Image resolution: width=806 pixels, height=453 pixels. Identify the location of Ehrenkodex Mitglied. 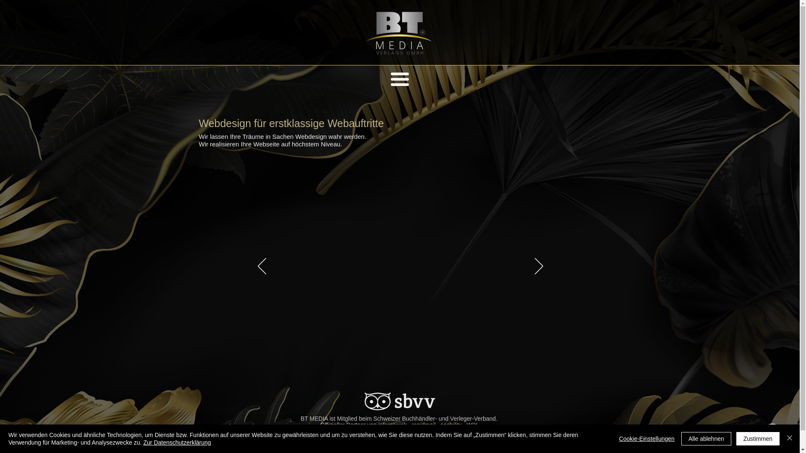
(406, 432).